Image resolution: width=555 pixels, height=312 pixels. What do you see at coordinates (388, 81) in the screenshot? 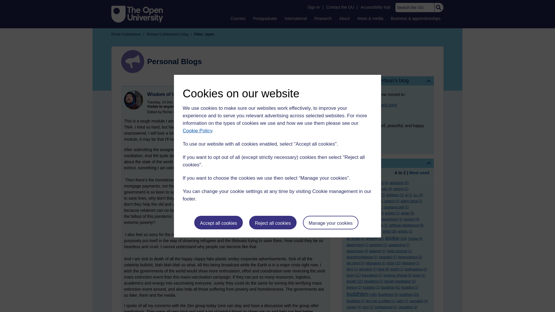
I see `Richard Cuthbertson's blog` at bounding box center [388, 81].